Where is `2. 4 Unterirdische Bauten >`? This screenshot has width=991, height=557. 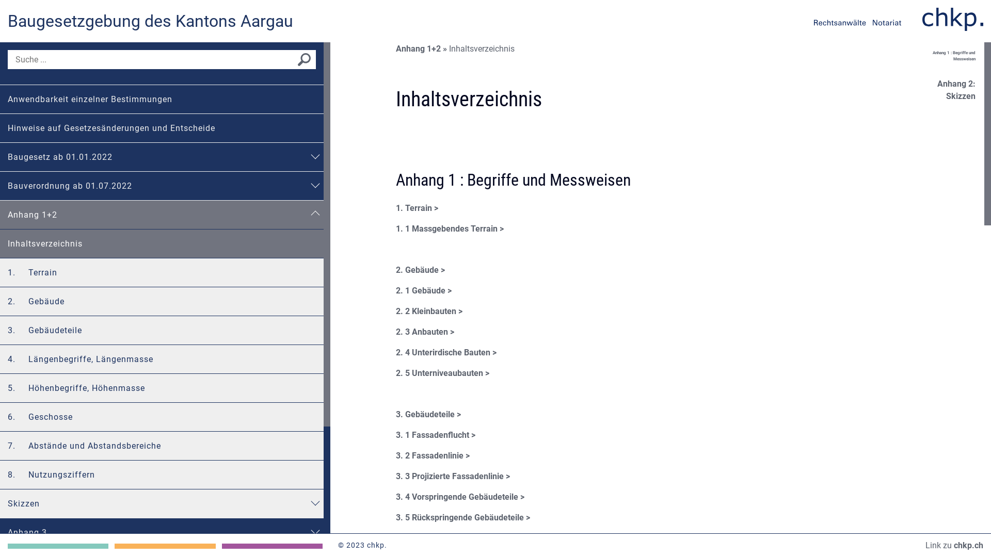
2. 4 Unterirdische Bauten > is located at coordinates (446, 353).